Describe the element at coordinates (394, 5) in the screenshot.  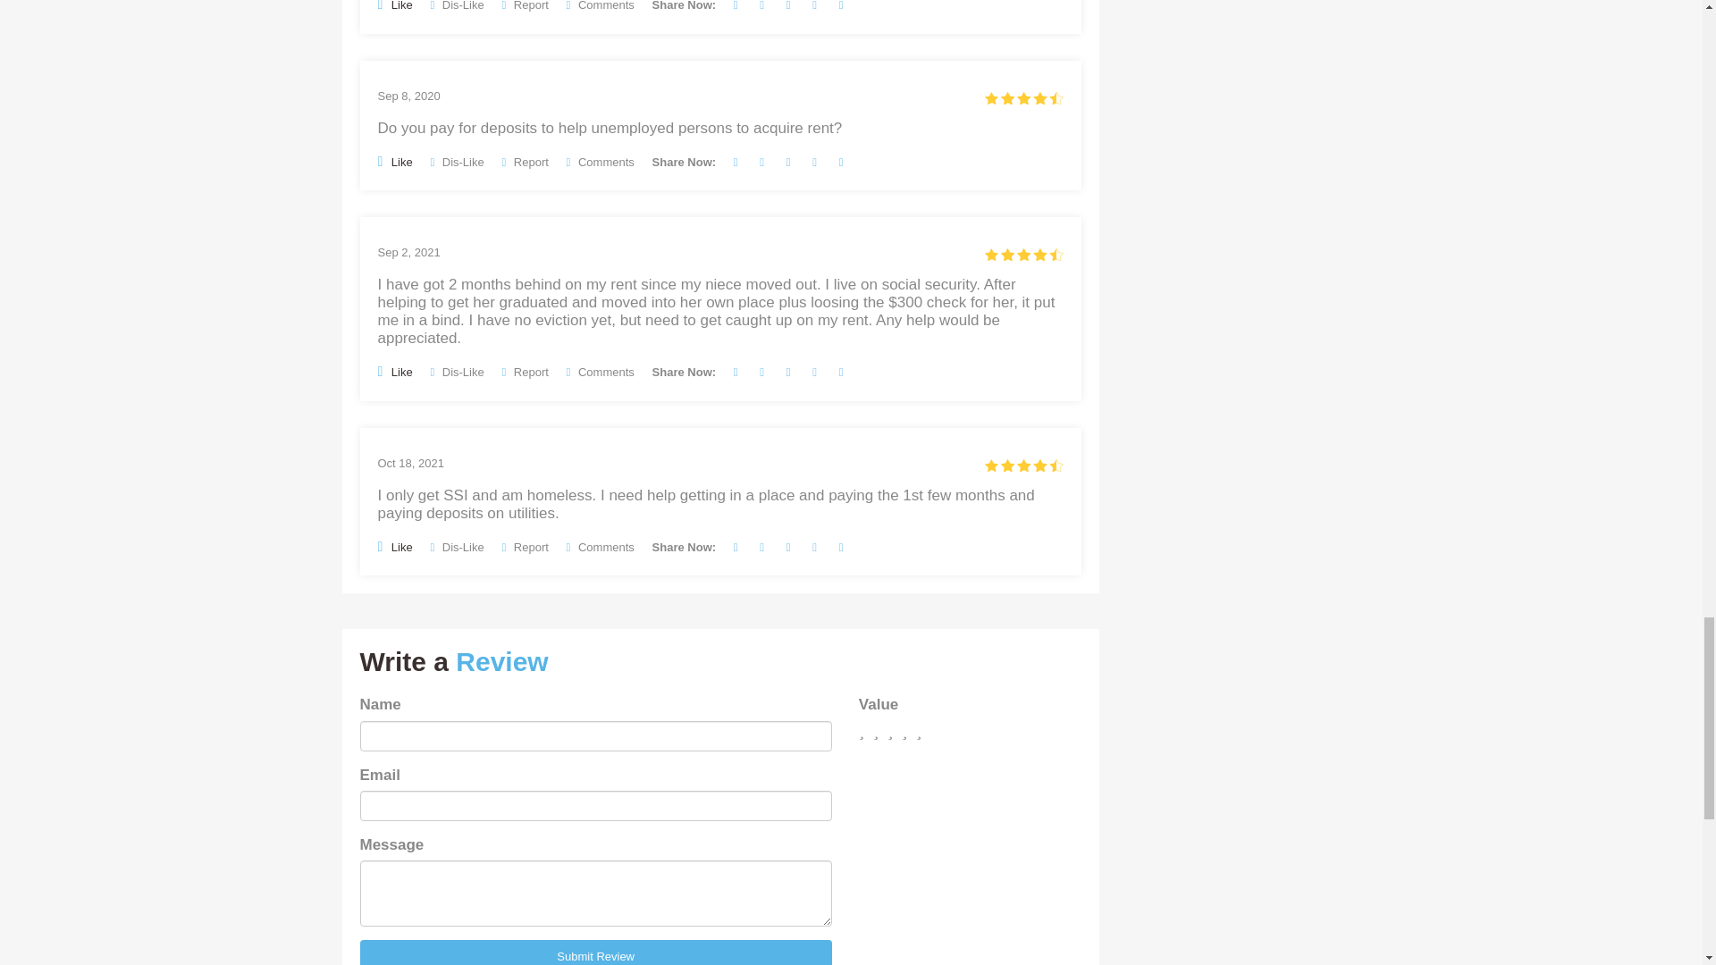
I see `Like` at that location.